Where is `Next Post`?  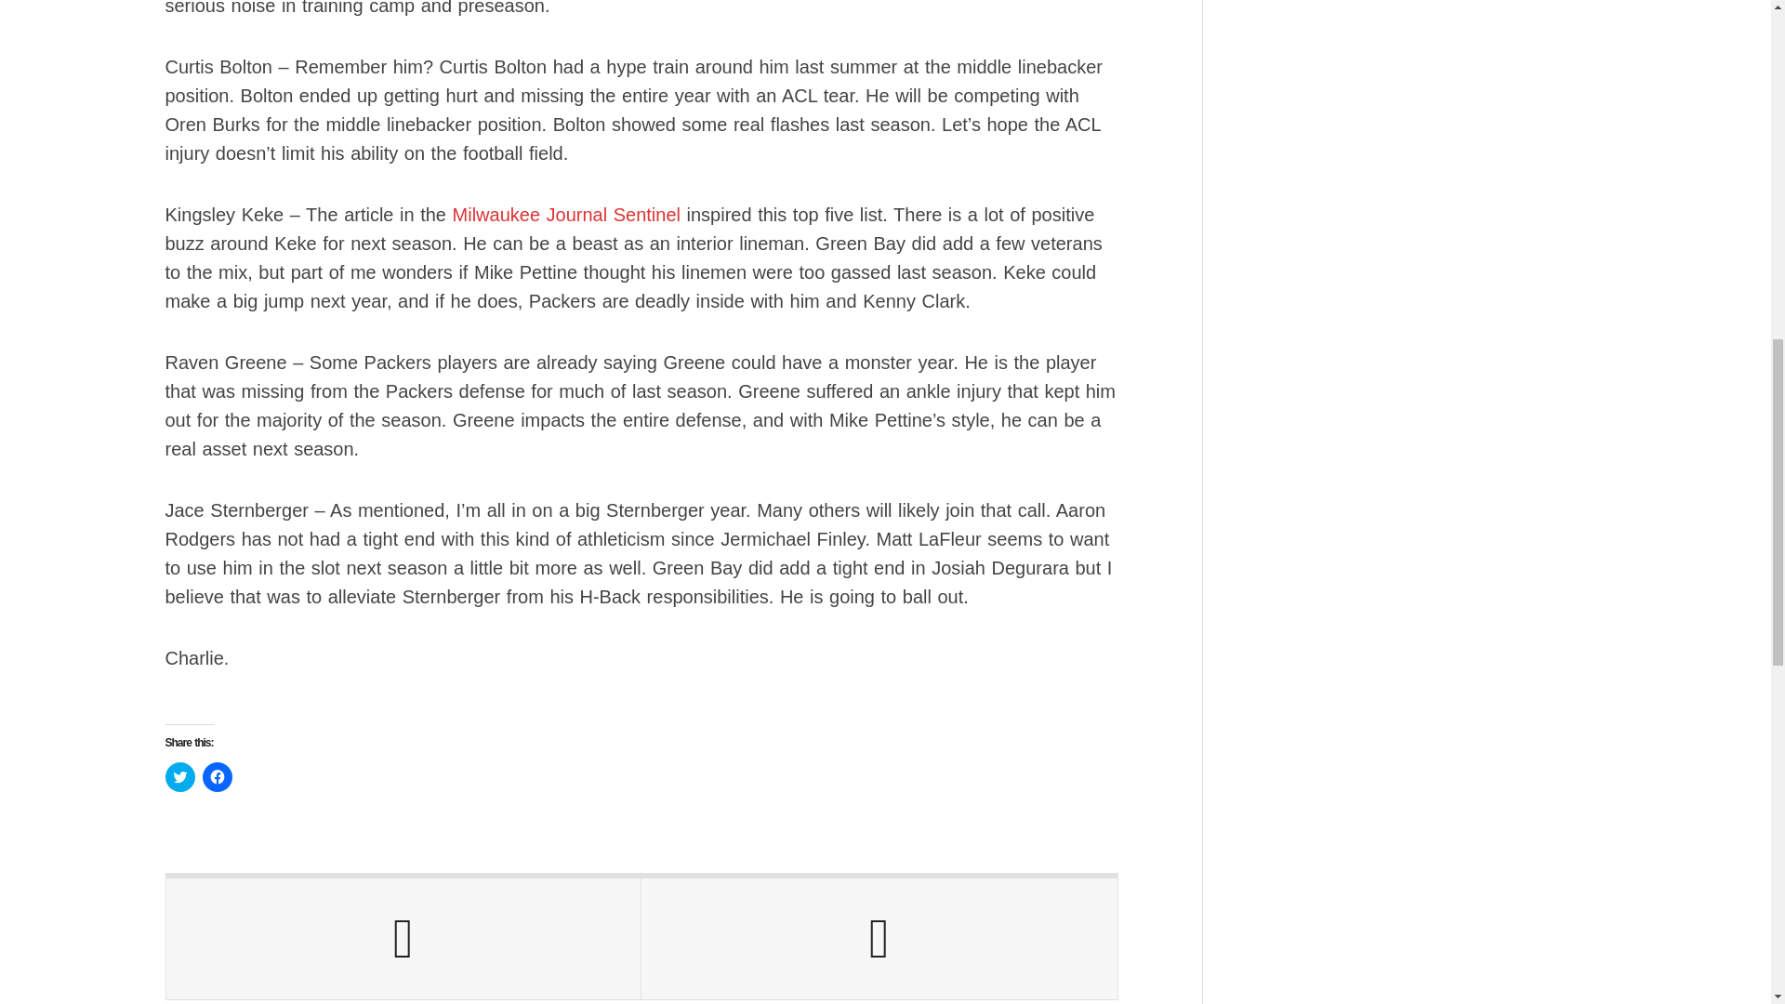
Next Post is located at coordinates (879, 939).